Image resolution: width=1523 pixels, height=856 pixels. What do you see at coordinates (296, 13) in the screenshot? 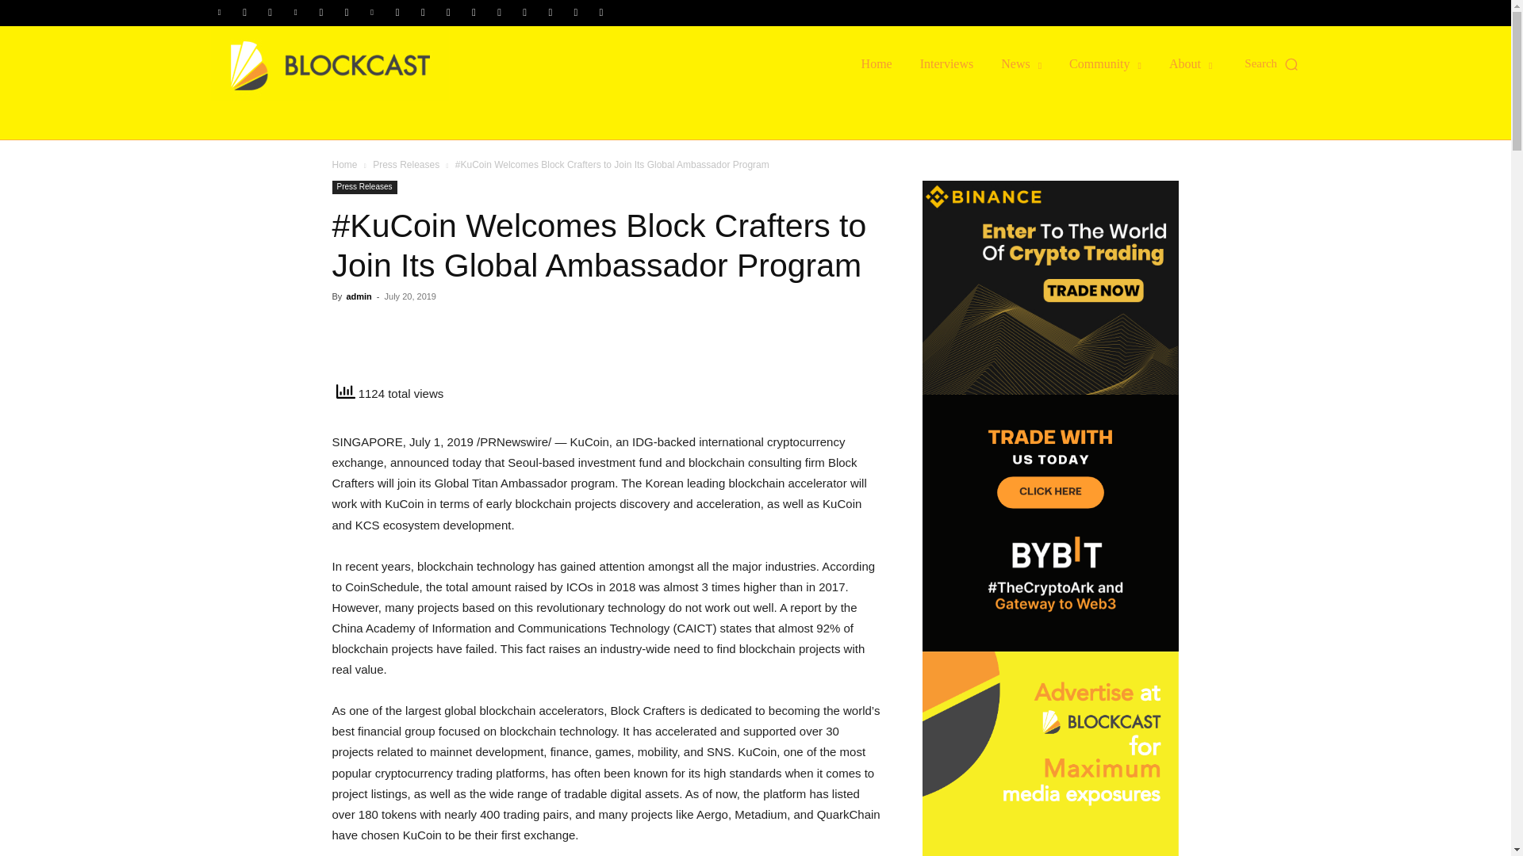
I see `Linkedin` at bounding box center [296, 13].